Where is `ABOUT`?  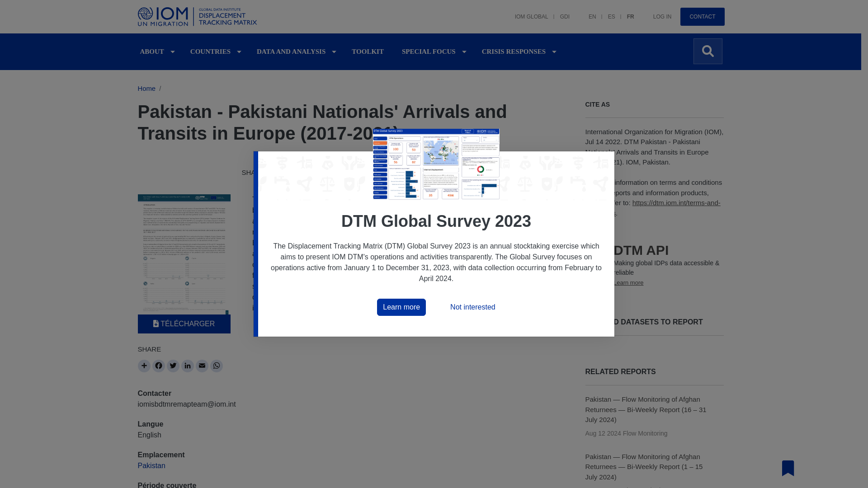
ABOUT is located at coordinates (152, 52).